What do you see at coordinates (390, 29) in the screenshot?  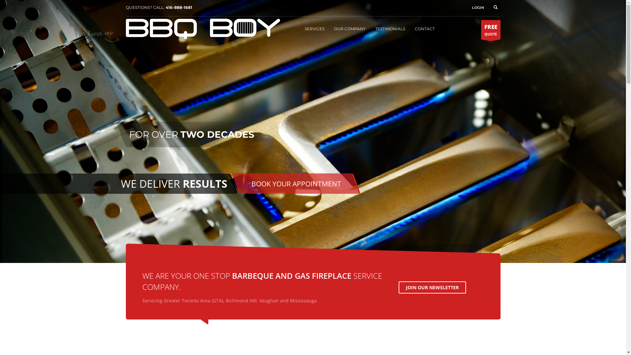 I see `TESTIMONIALS` at bounding box center [390, 29].